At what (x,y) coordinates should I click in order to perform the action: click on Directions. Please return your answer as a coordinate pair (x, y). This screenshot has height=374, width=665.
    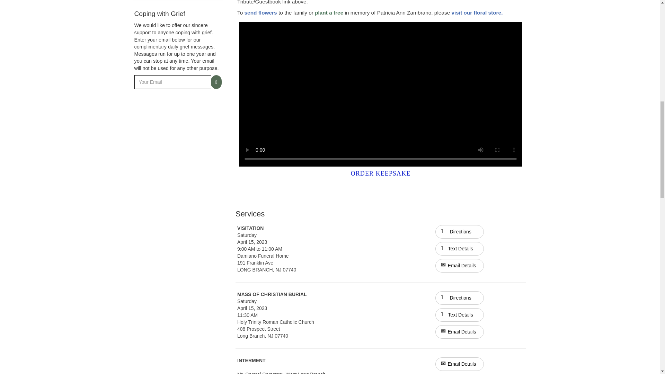
    Looking at the image, I should click on (460, 232).